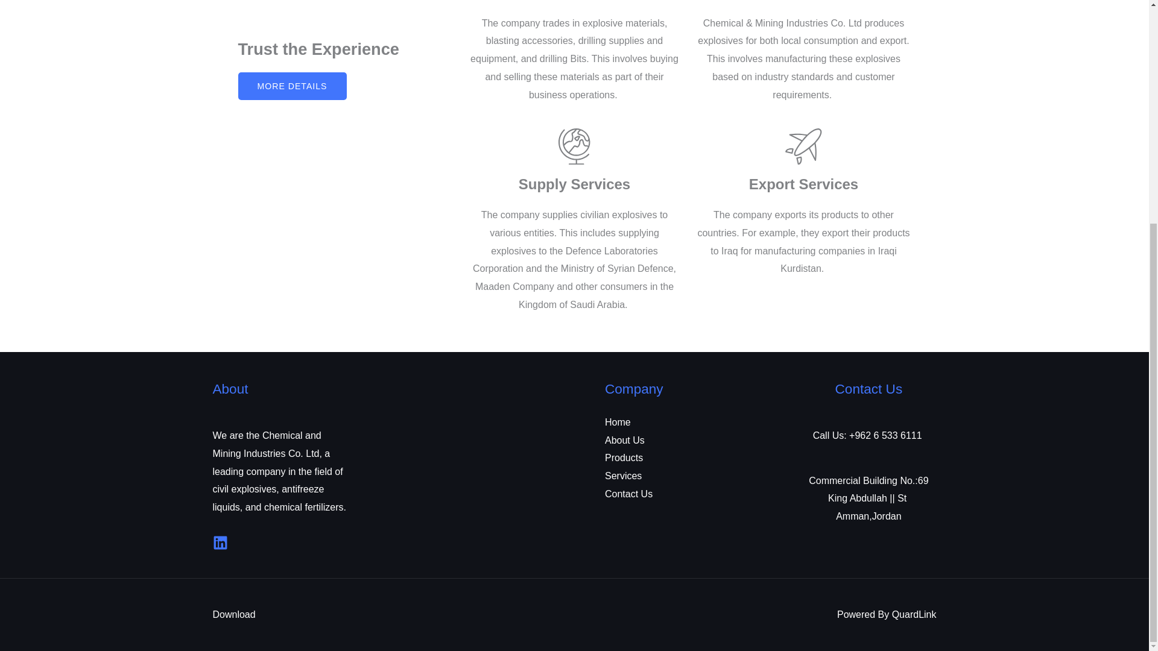 The height and width of the screenshot is (651, 1158). Describe the element at coordinates (628, 494) in the screenshot. I see `Contact Us` at that location.